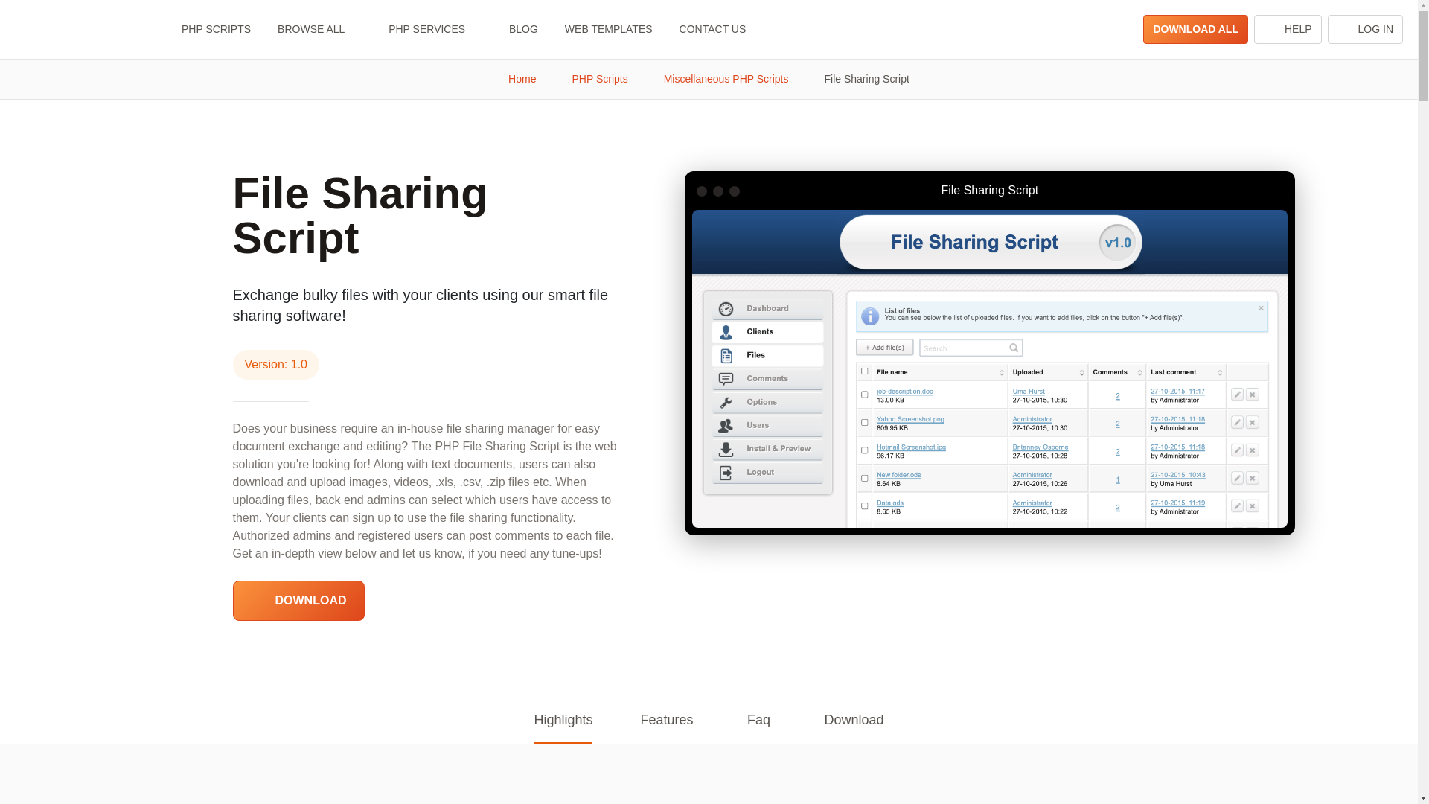  I want to click on HELP, so click(1288, 30).